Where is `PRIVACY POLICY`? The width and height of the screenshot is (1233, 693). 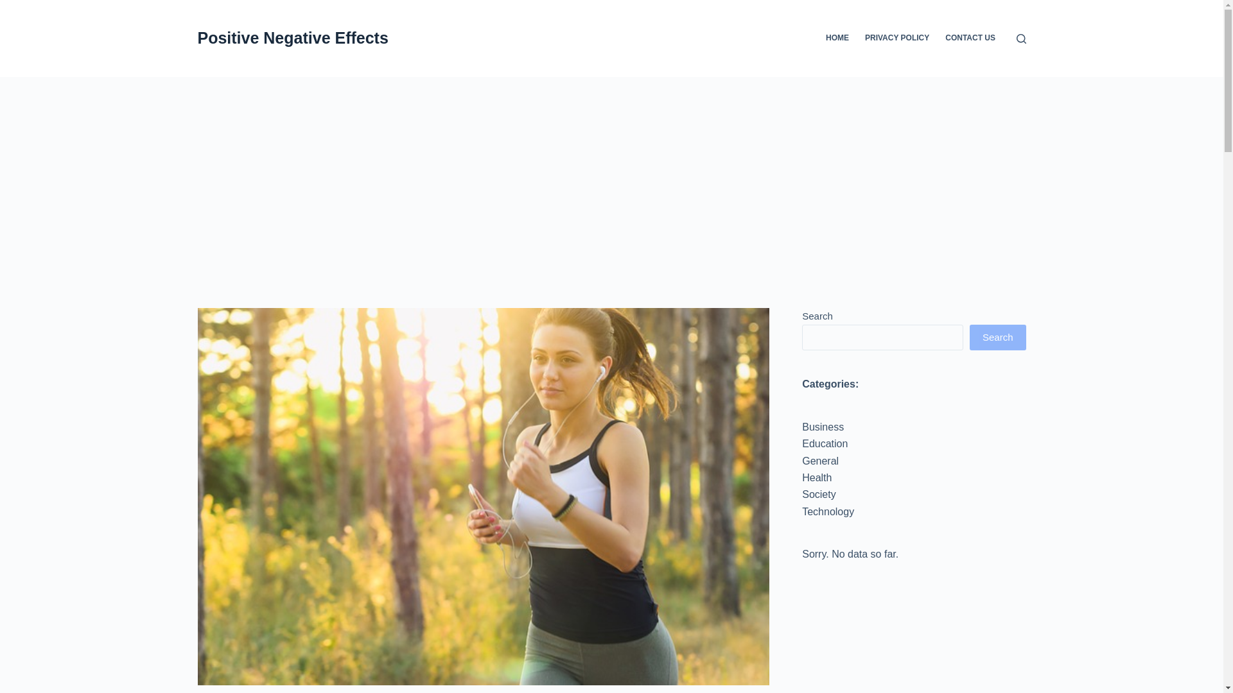
PRIVACY POLICY is located at coordinates (896, 38).